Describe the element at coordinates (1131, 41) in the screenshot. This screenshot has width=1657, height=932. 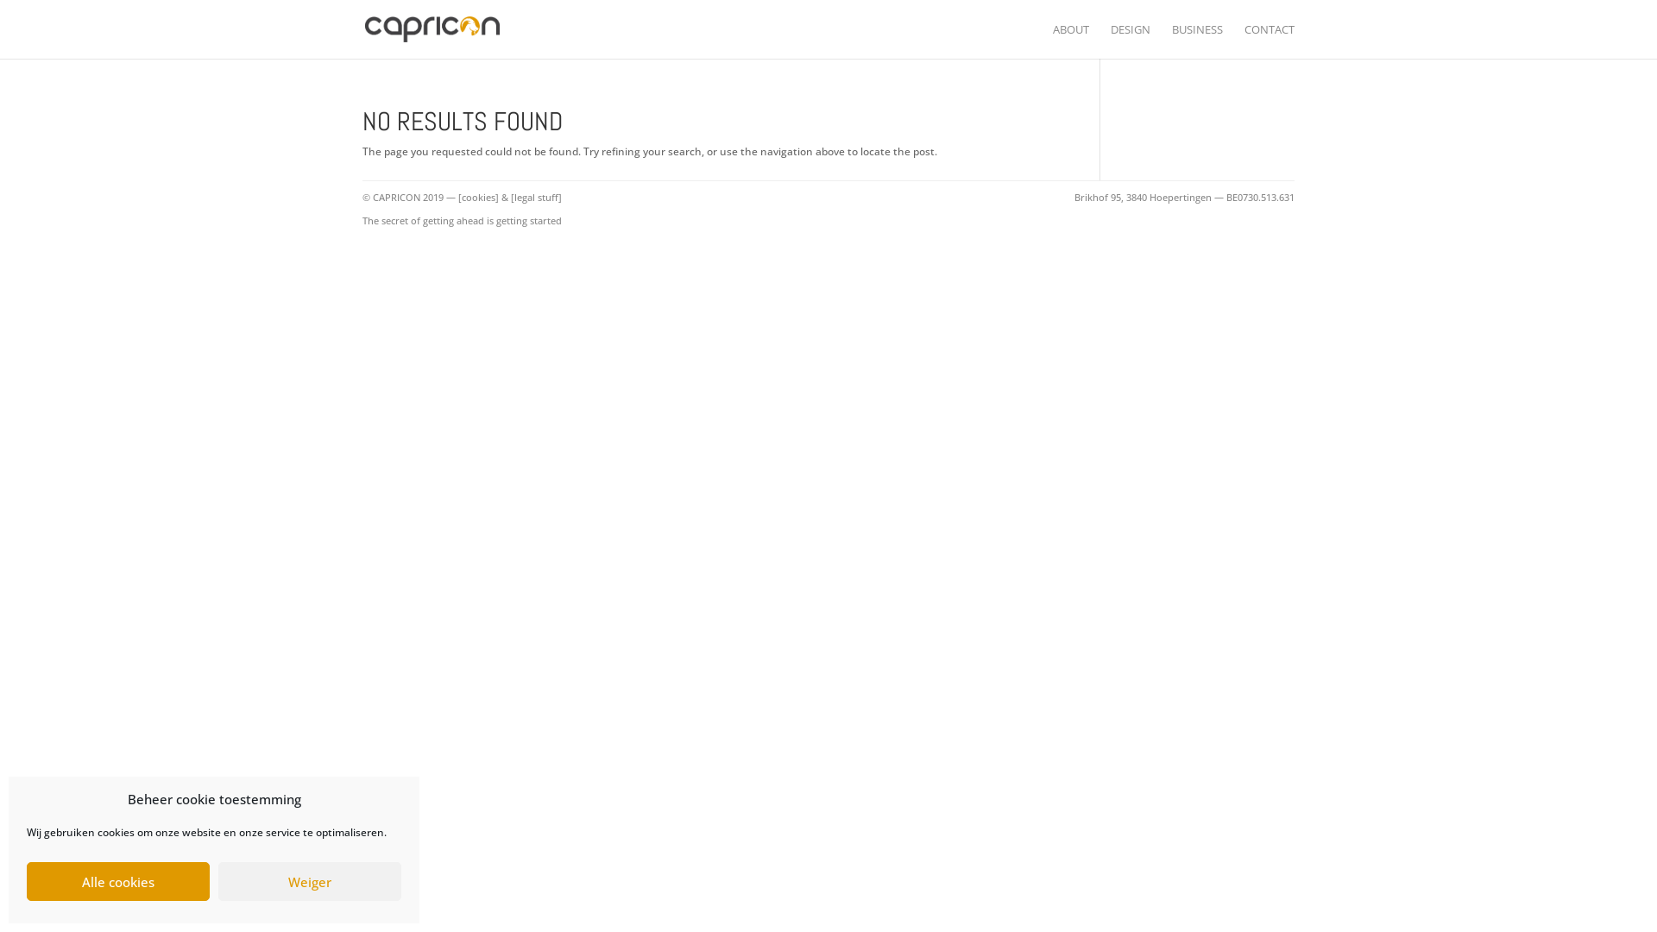
I see `DESIGN` at that location.